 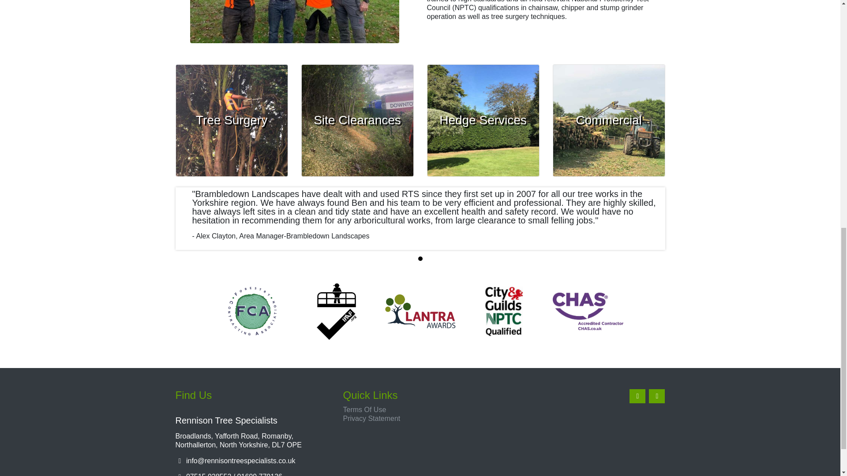 What do you see at coordinates (420, 258) in the screenshot?
I see `1` at bounding box center [420, 258].